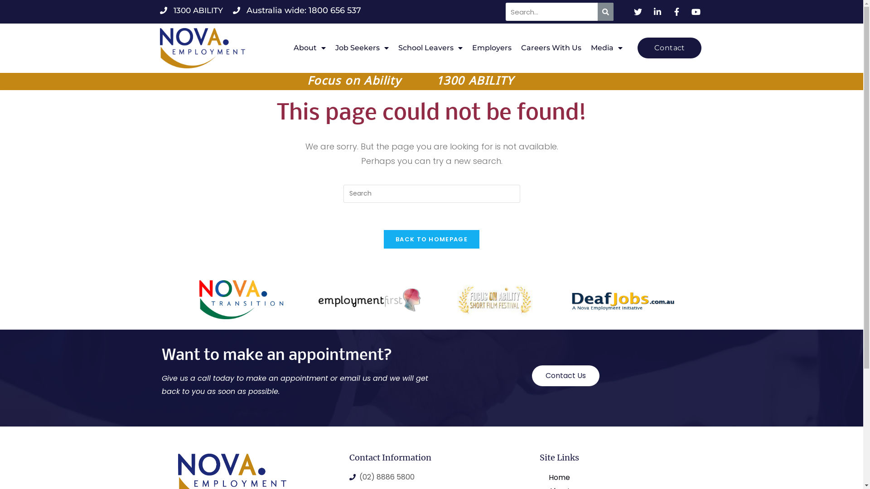 This screenshot has width=870, height=489. Describe the element at coordinates (492, 48) in the screenshot. I see `Employers` at that location.